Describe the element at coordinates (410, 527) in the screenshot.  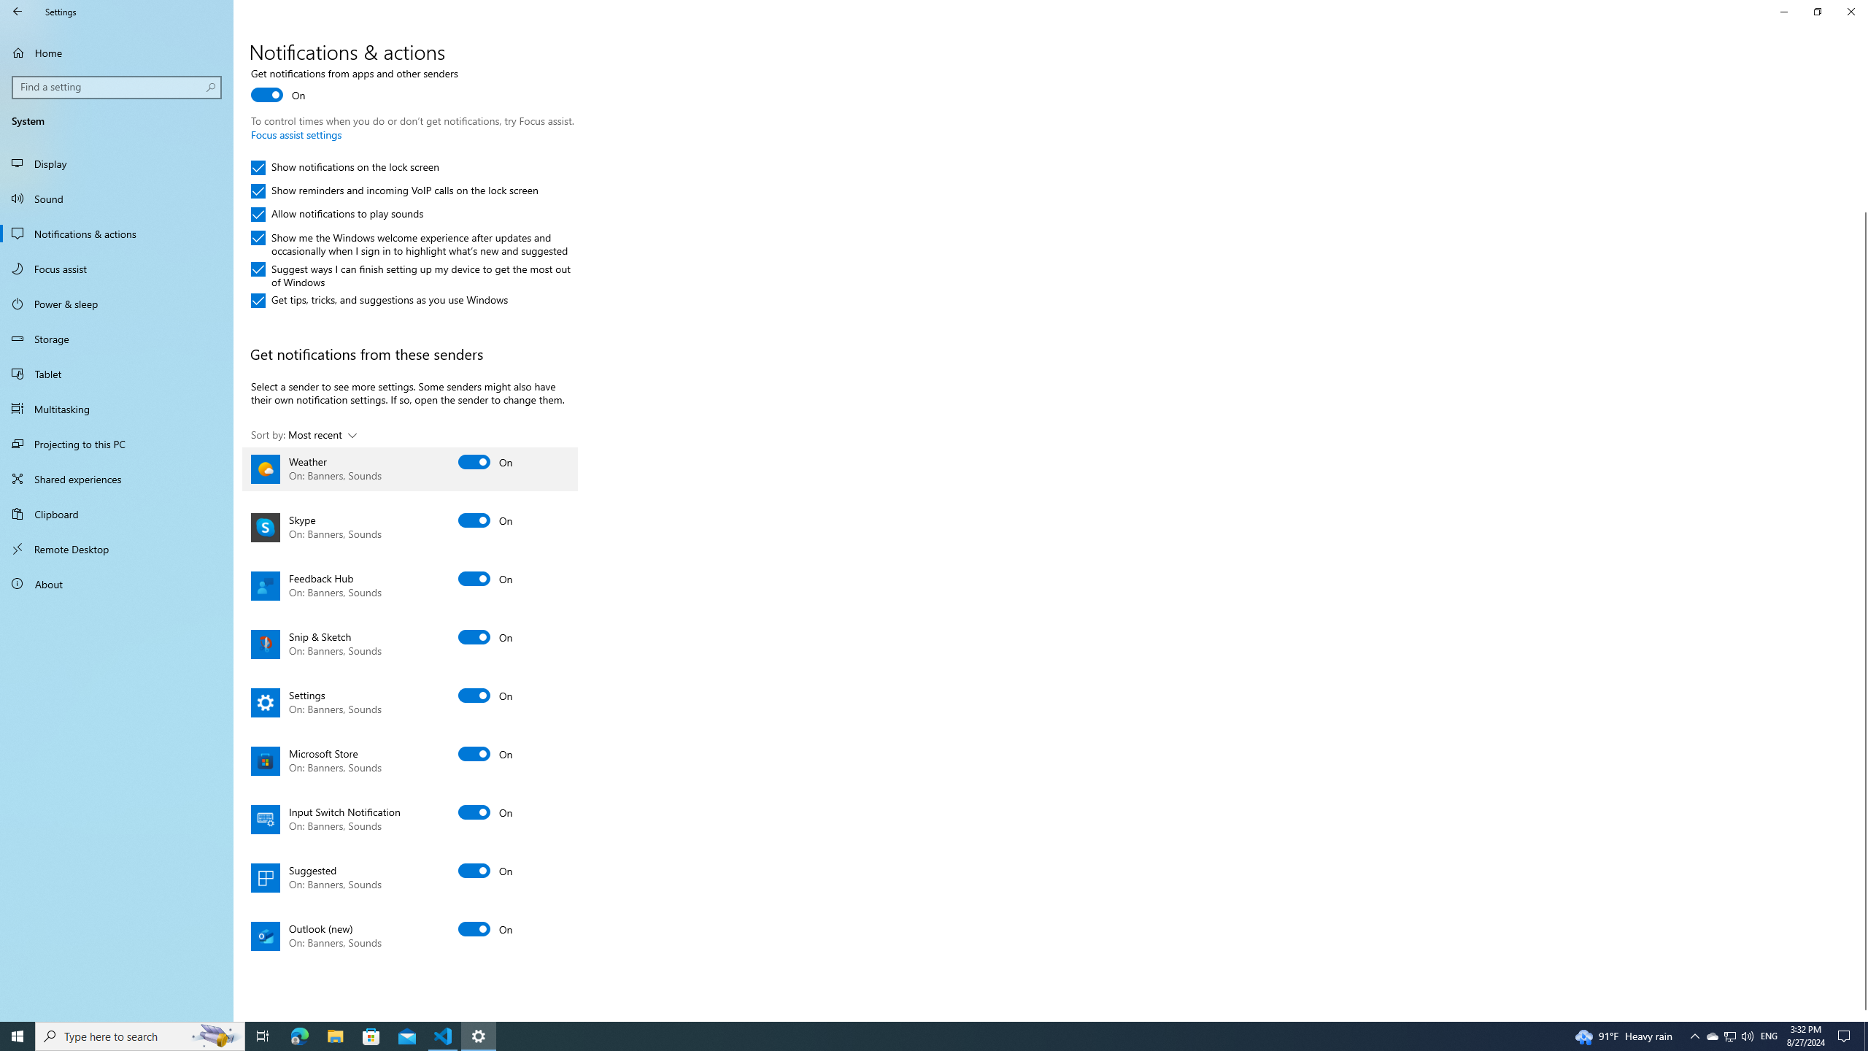
I see `Skype` at that location.